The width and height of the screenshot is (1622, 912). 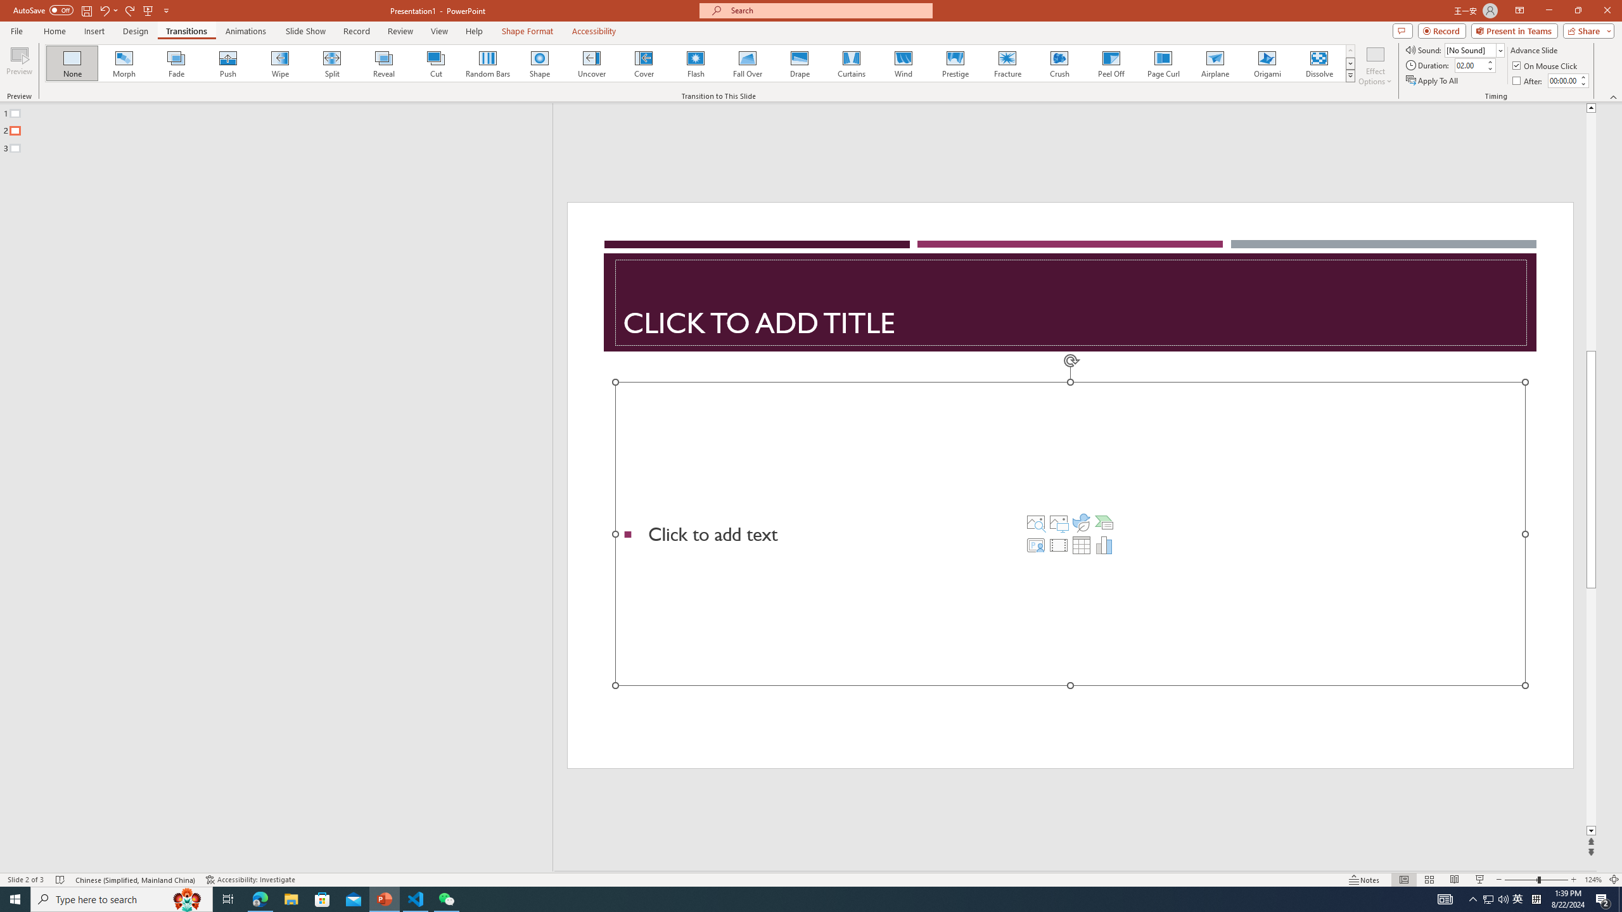 What do you see at coordinates (1059, 63) in the screenshot?
I see `Crush` at bounding box center [1059, 63].